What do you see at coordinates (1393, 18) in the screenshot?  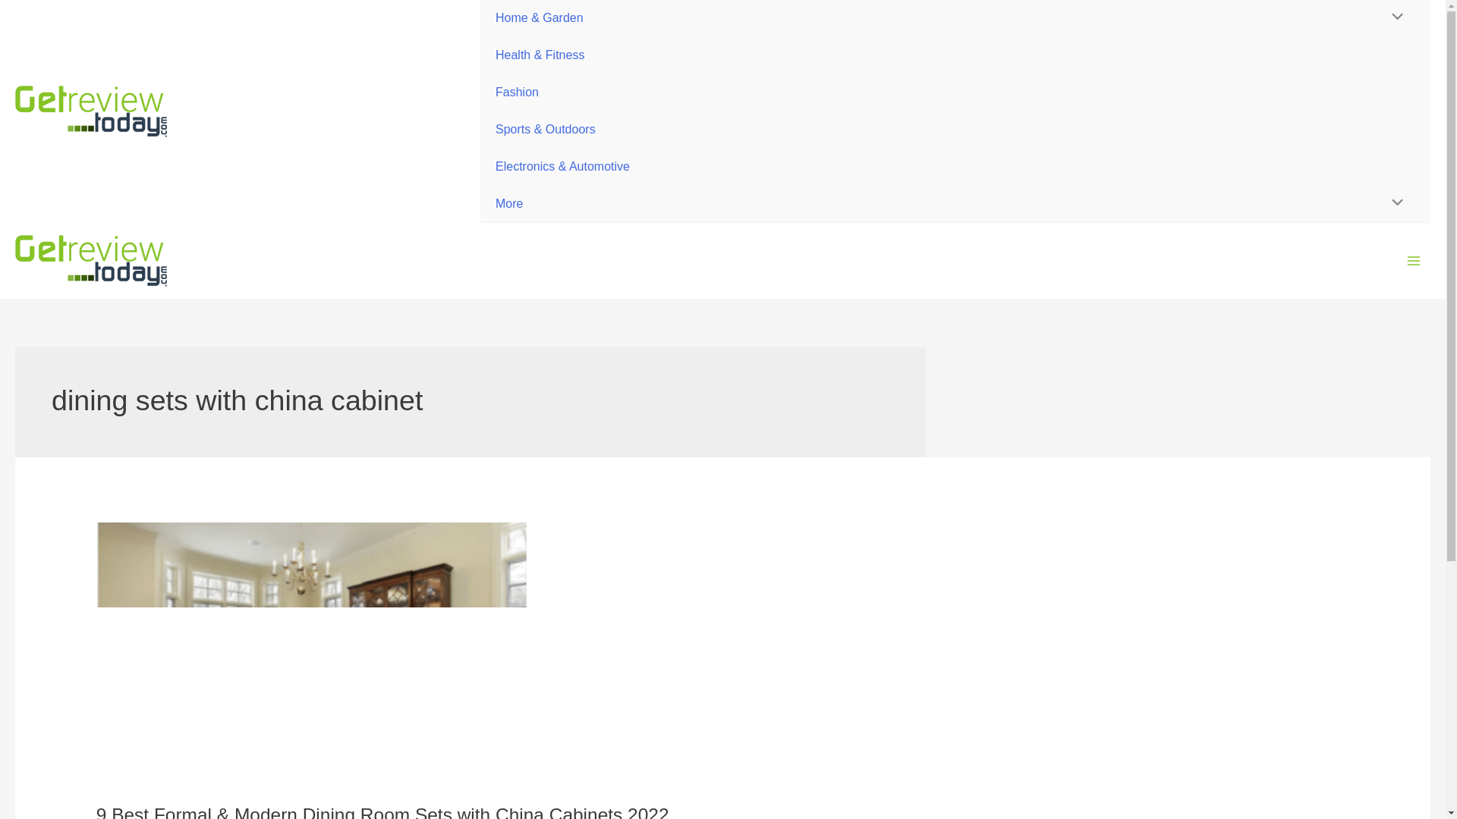 I see `Menu Toggle` at bounding box center [1393, 18].